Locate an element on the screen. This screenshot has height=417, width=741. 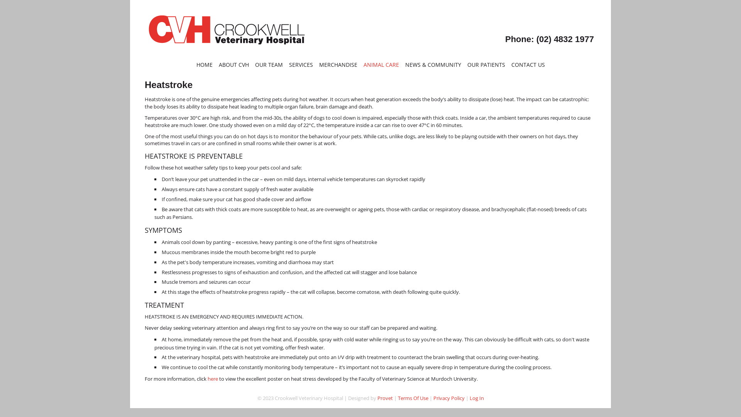
OUR PATIENTS is located at coordinates (486, 64).